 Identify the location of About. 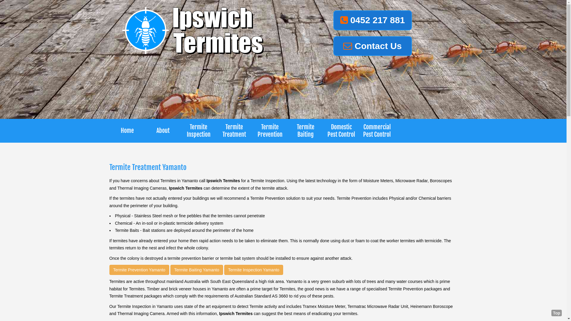
(163, 131).